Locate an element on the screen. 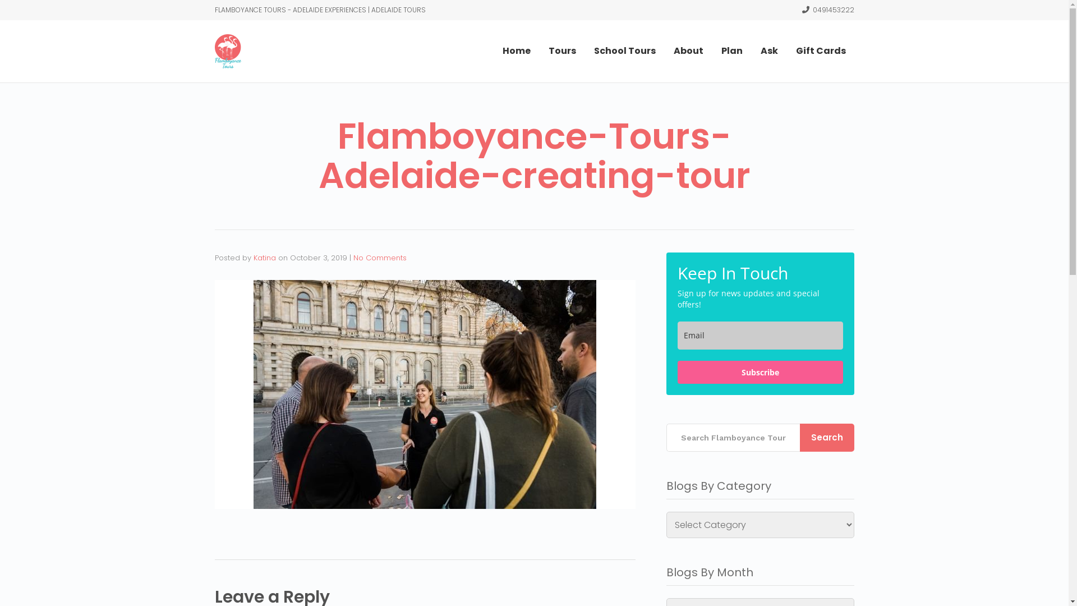  Katina is located at coordinates (265, 258).